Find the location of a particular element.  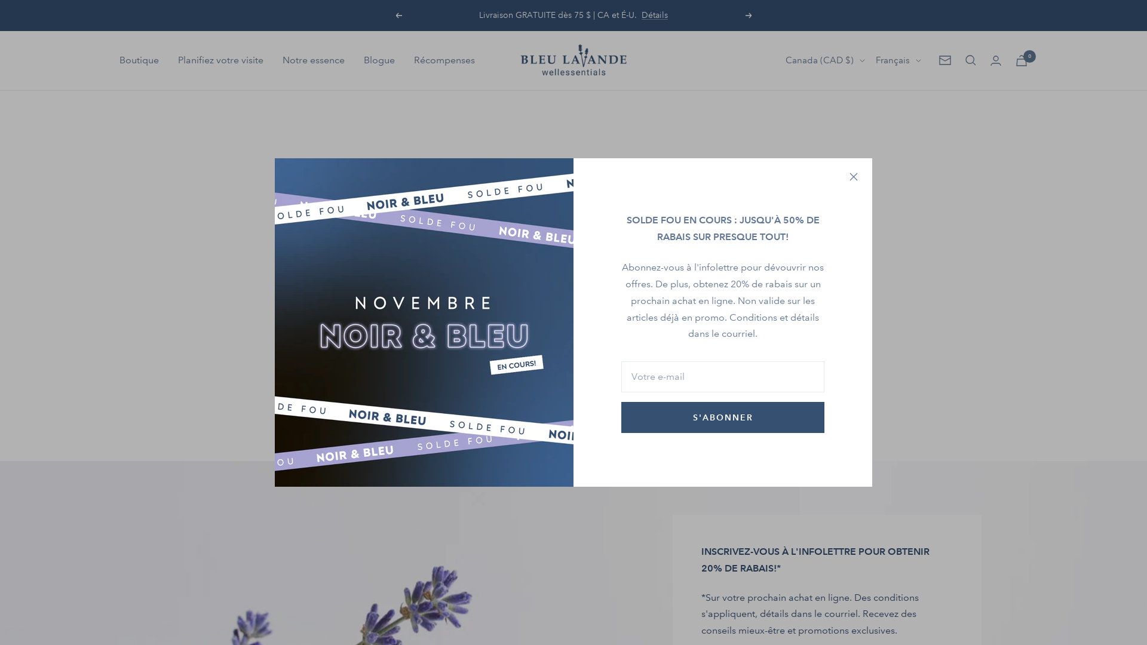

Bleu Lavande is located at coordinates (573, 61).